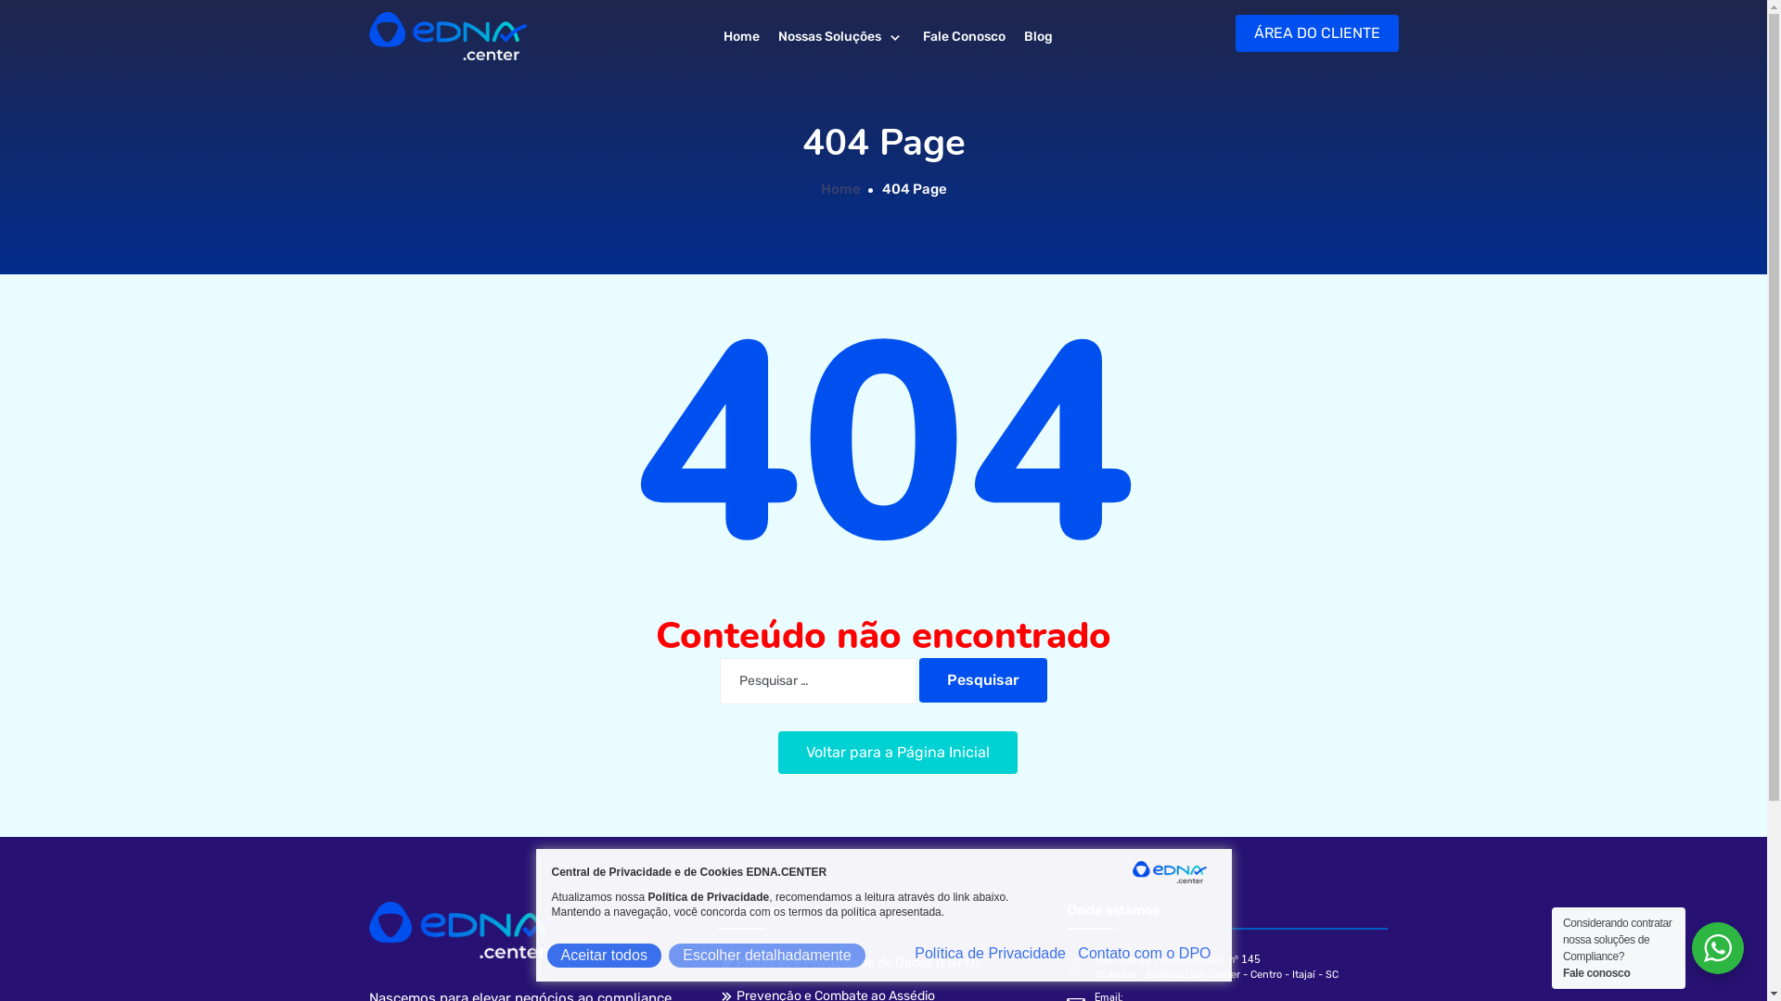 The image size is (1781, 1001). Describe the element at coordinates (1039, 37) in the screenshot. I see `Blog` at that location.